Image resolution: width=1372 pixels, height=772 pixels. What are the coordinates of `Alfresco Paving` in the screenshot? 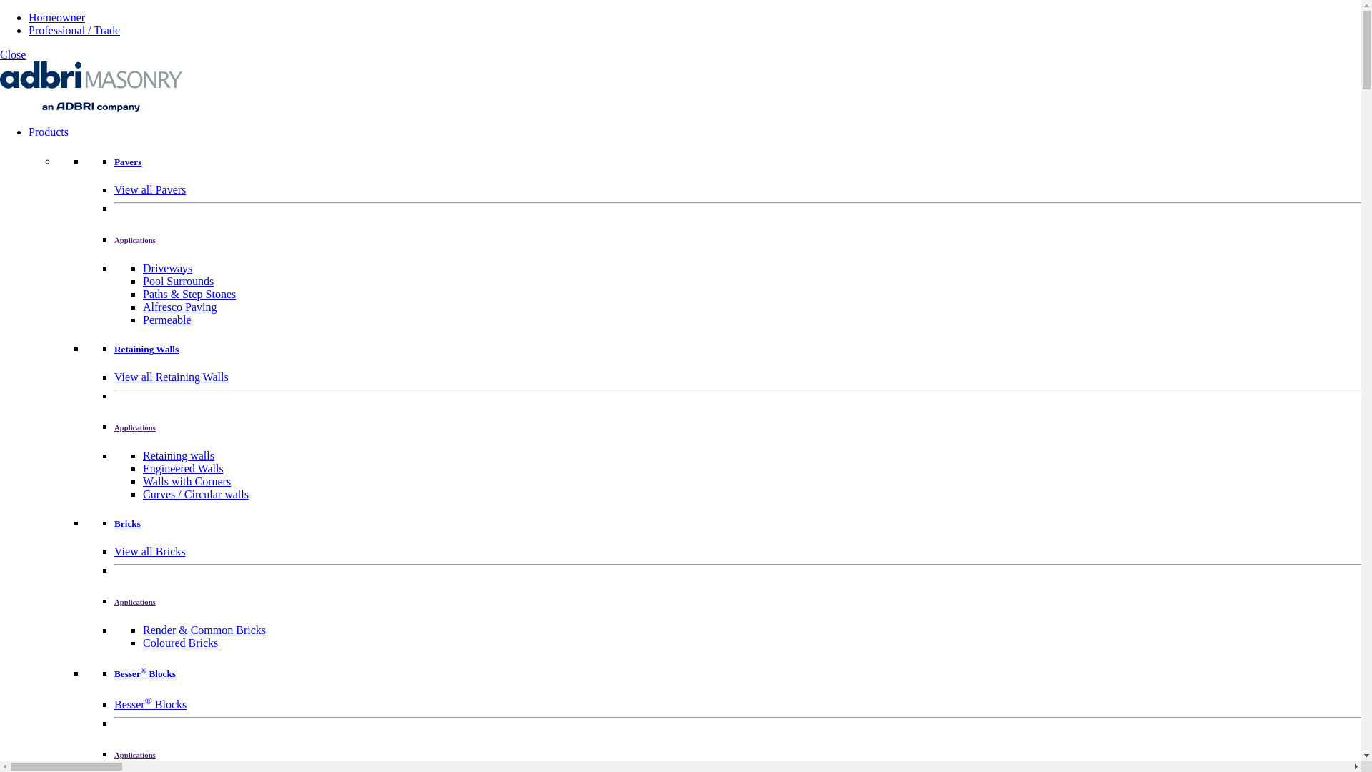 It's located at (180, 307).